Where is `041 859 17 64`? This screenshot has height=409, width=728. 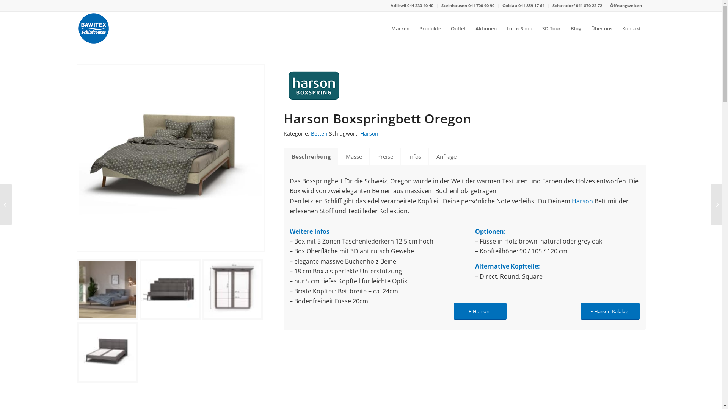
041 859 17 64 is located at coordinates (531, 5).